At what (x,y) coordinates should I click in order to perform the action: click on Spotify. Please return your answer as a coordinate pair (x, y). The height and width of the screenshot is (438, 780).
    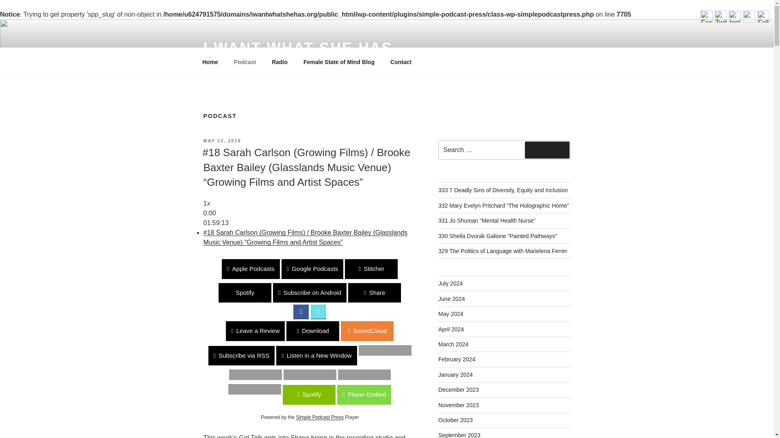
    Looking at the image, I should click on (26, 395).